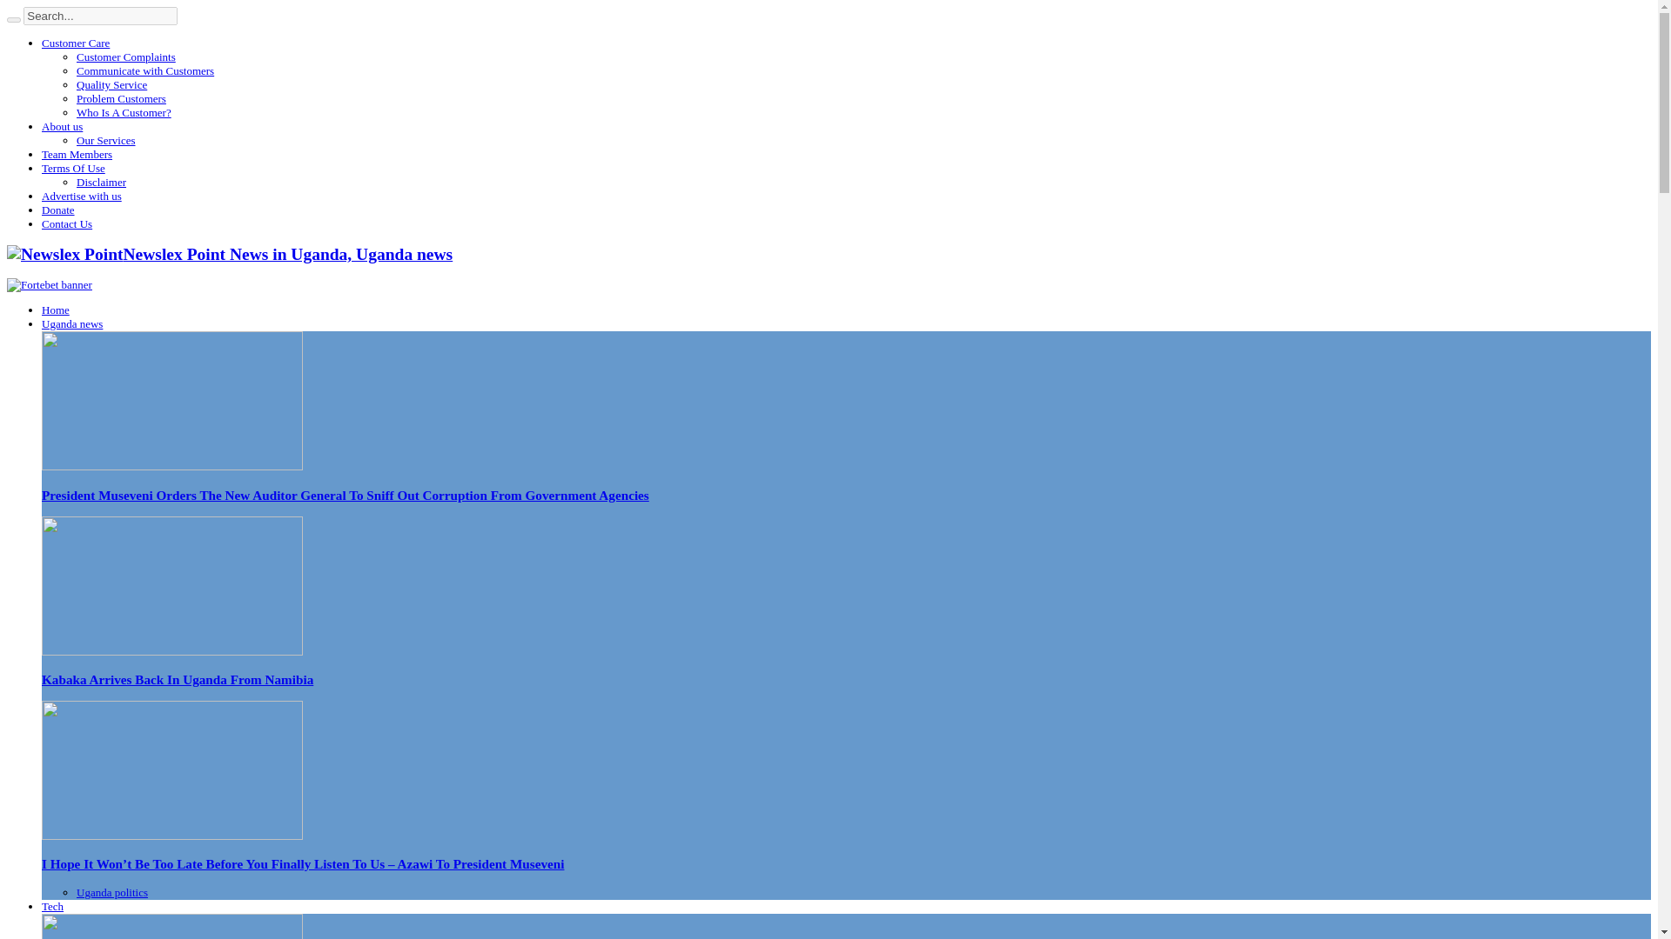  Describe the element at coordinates (125, 57) in the screenshot. I see `Customer Complaints` at that location.